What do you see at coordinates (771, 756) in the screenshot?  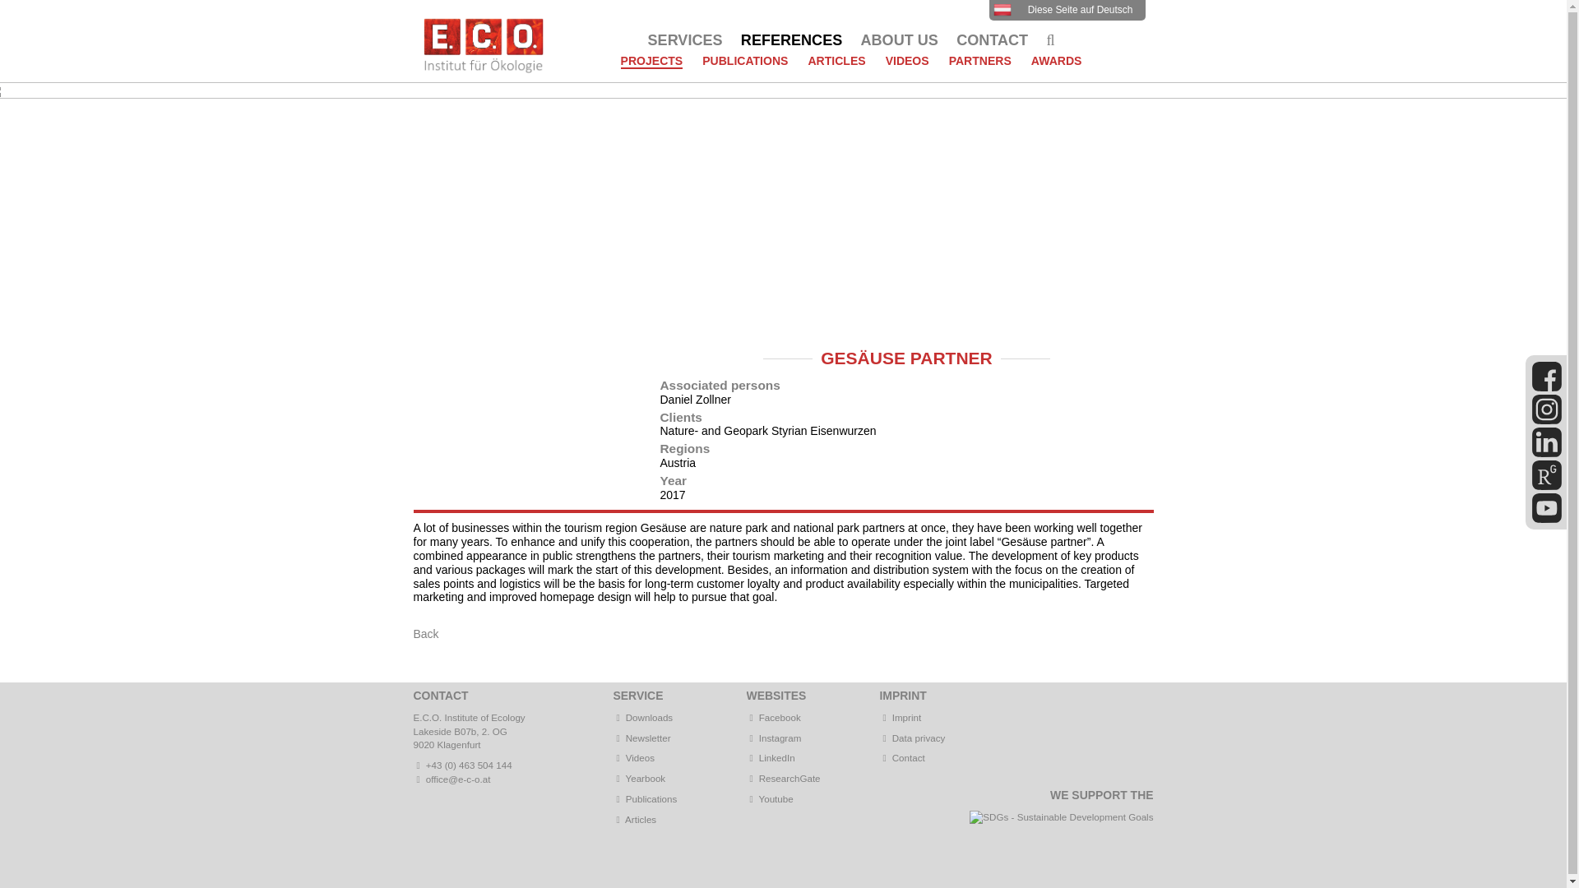 I see `LinkedIn` at bounding box center [771, 756].